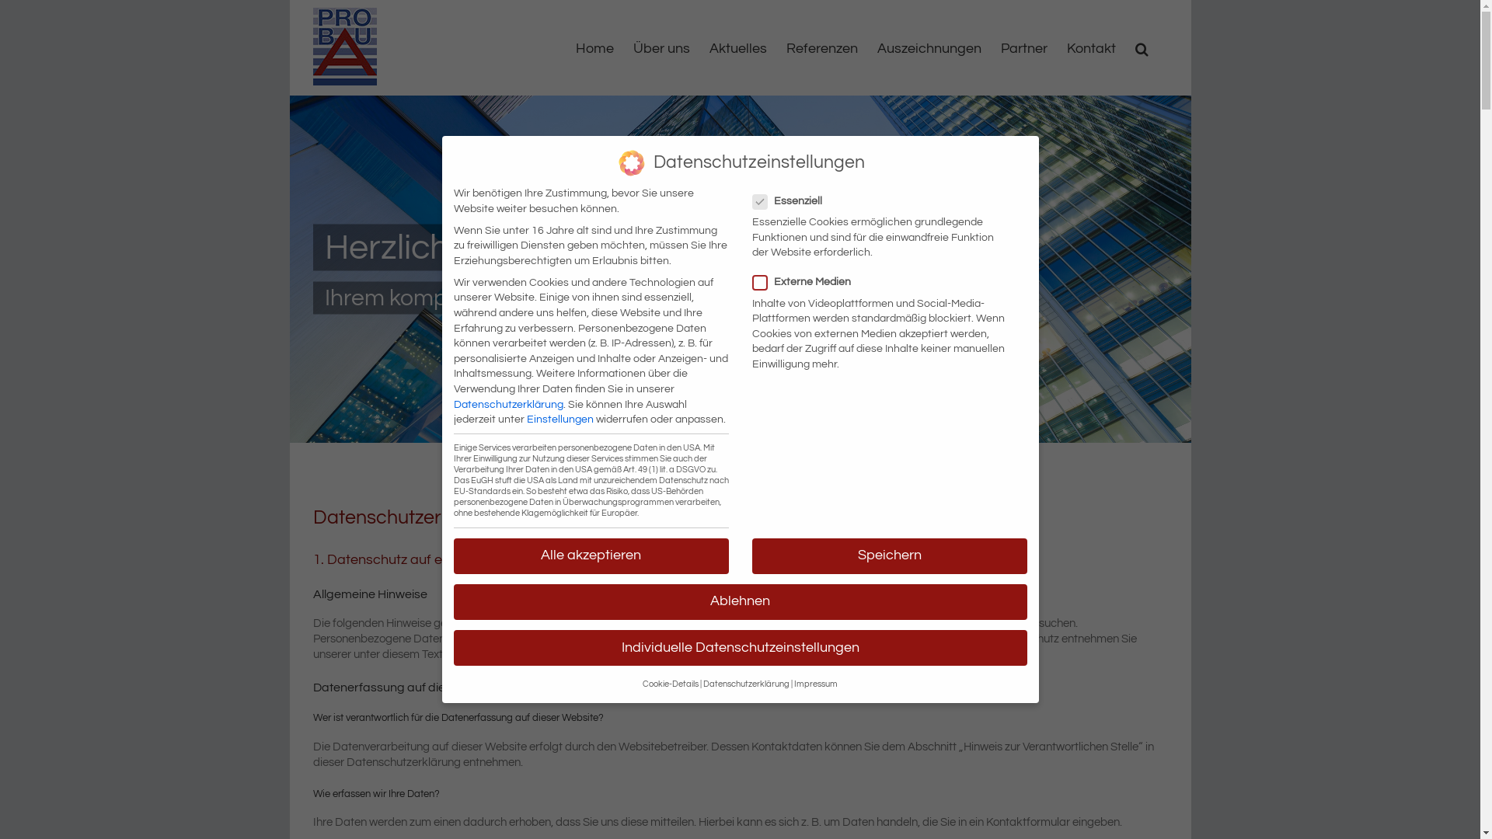 The height and width of the screenshot is (839, 1492). Describe the element at coordinates (1141, 48) in the screenshot. I see `Suche` at that location.